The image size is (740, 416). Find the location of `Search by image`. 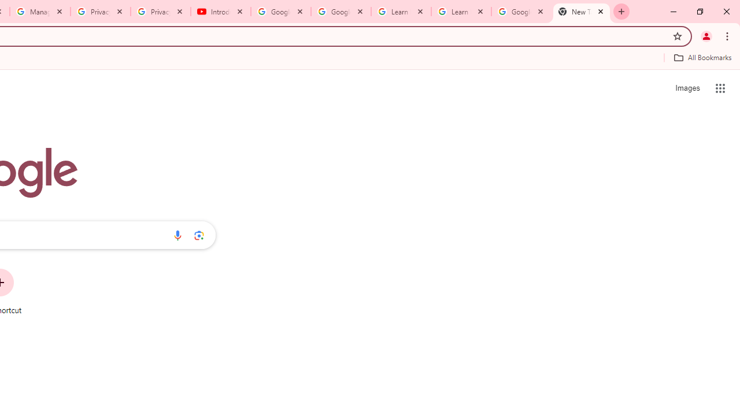

Search by image is located at coordinates (199, 235).